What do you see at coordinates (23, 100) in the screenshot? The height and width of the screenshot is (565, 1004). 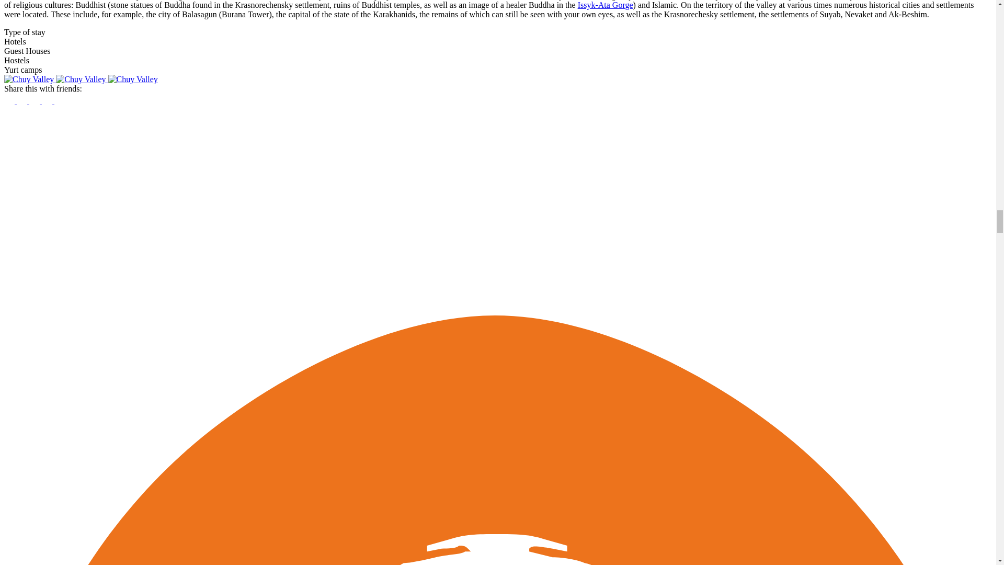 I see `Share to X` at bounding box center [23, 100].